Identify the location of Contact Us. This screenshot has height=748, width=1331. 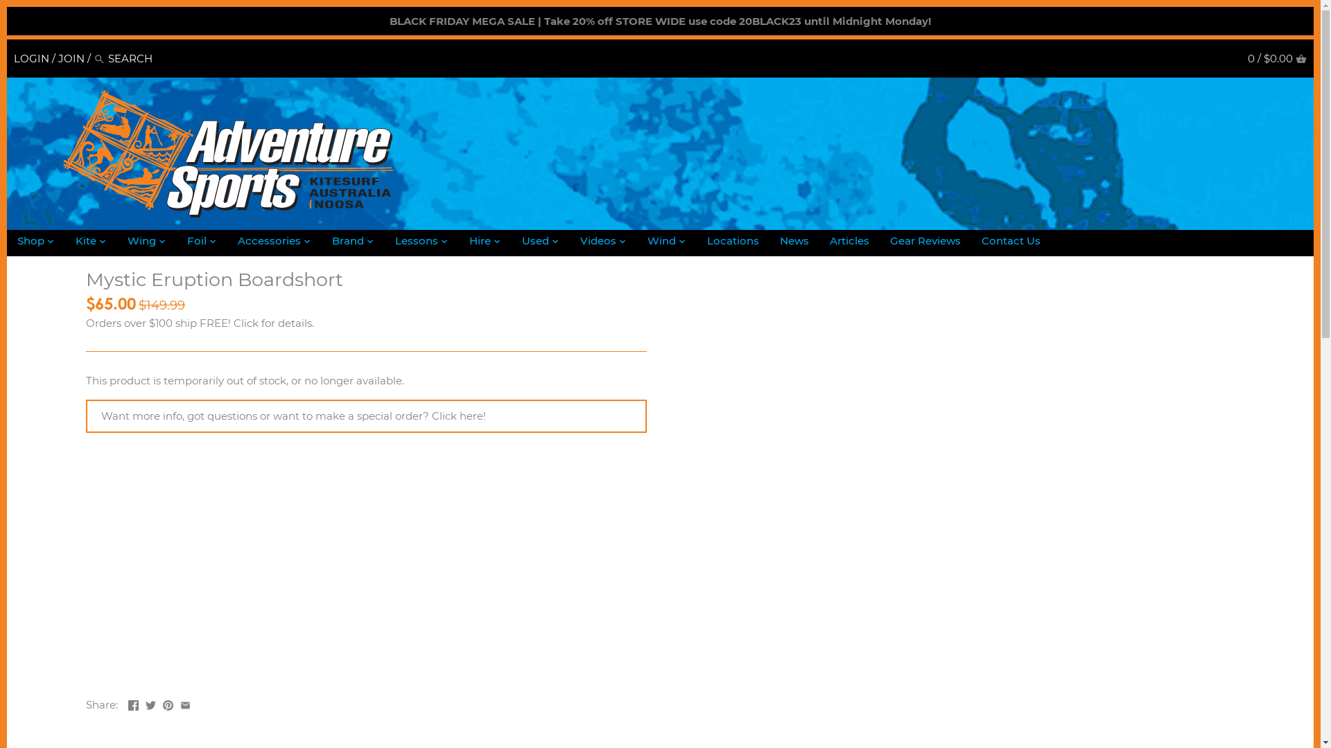
(1011, 243).